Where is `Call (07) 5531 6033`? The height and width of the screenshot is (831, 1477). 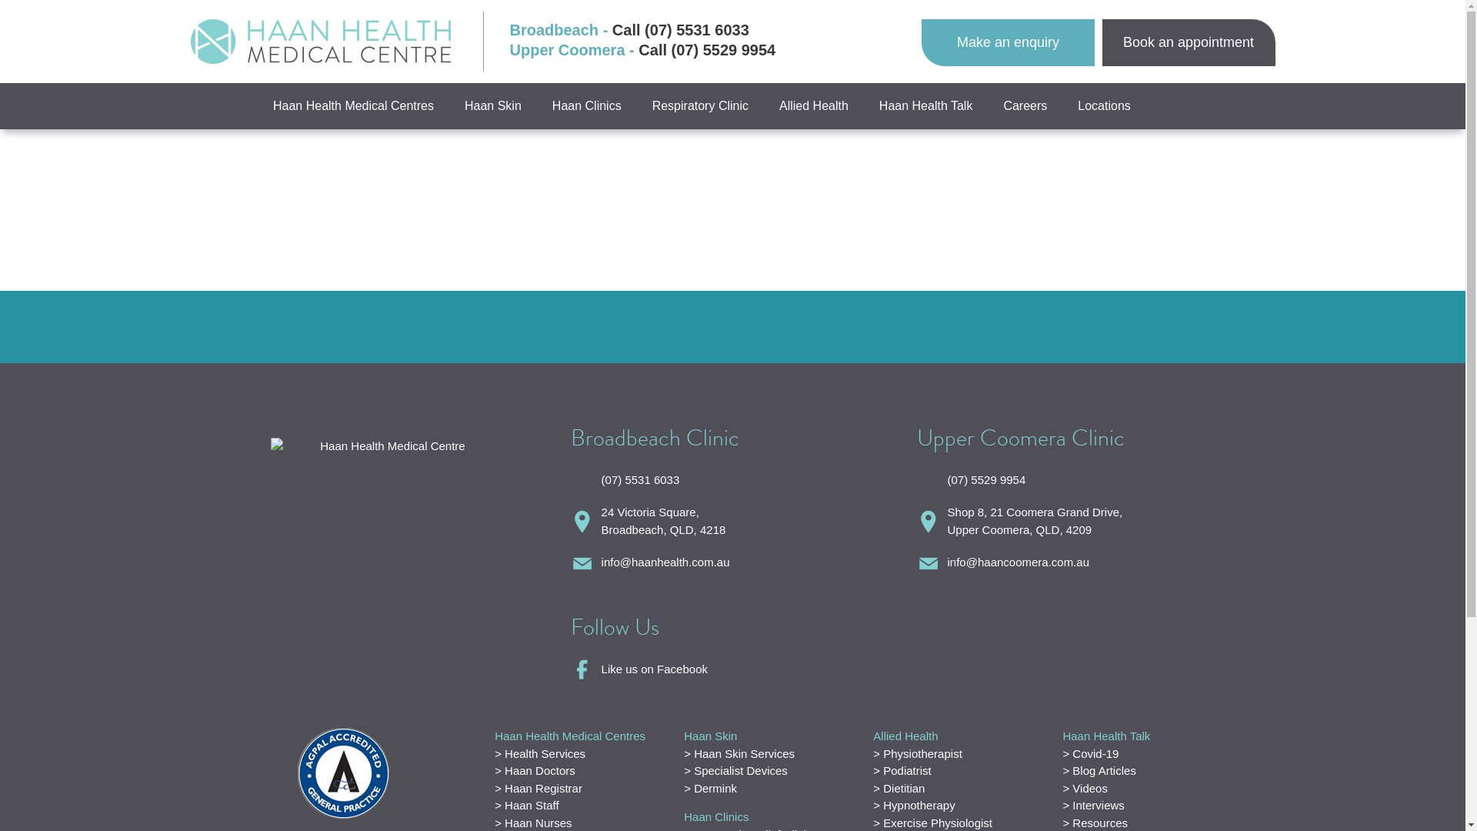 Call (07) 5531 6033 is located at coordinates (681, 30).